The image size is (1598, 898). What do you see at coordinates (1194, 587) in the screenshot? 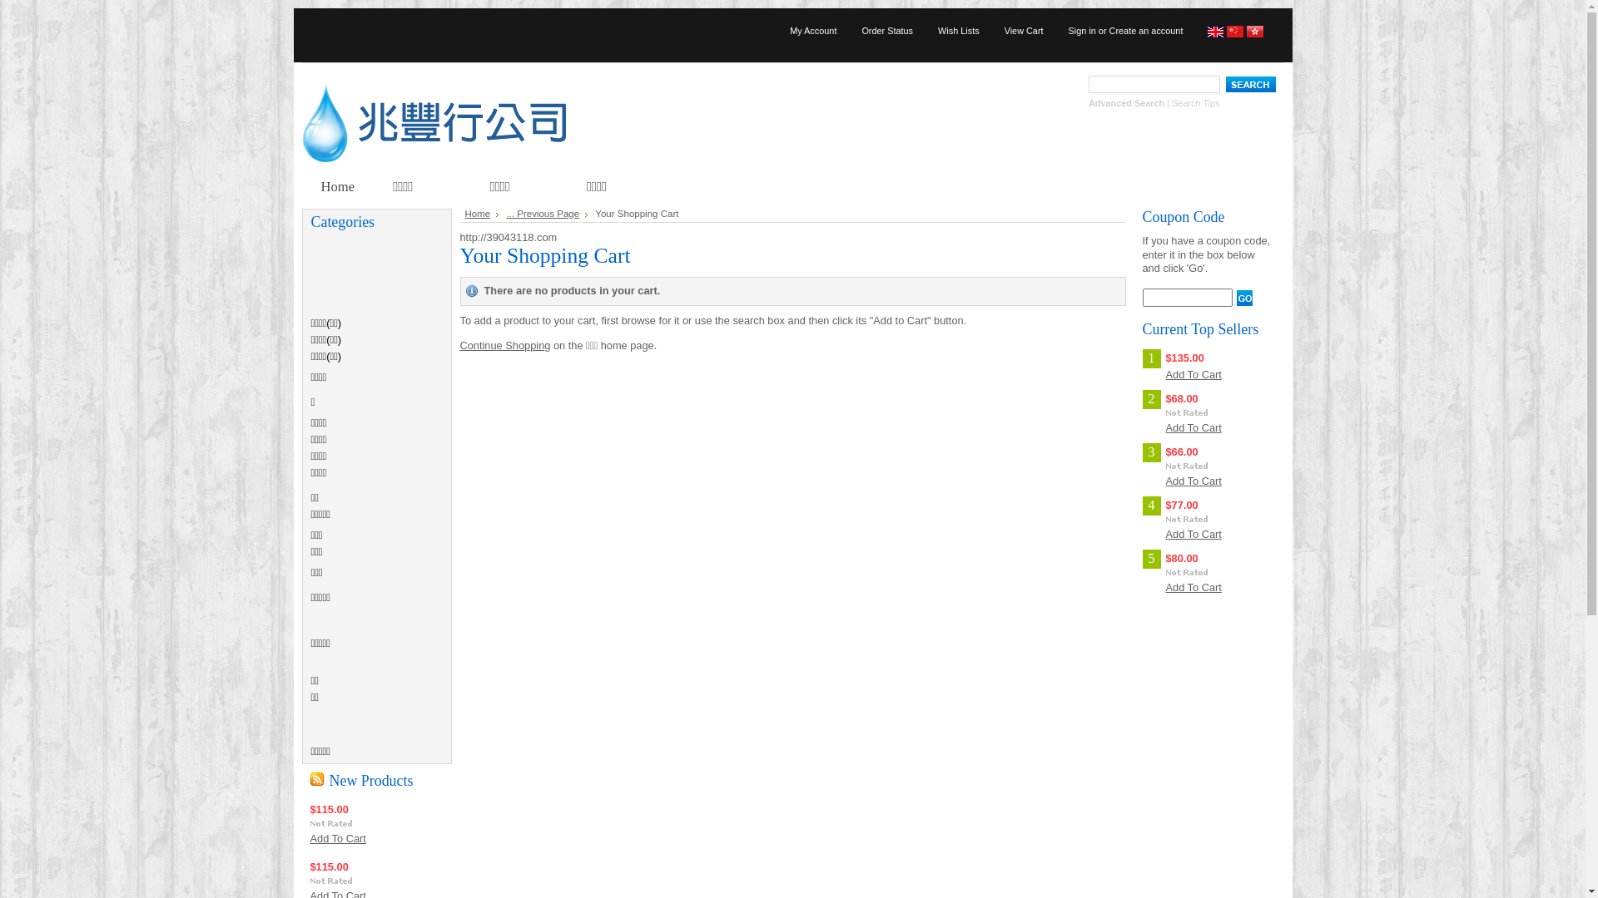
I see `Add To Cart` at bounding box center [1194, 587].